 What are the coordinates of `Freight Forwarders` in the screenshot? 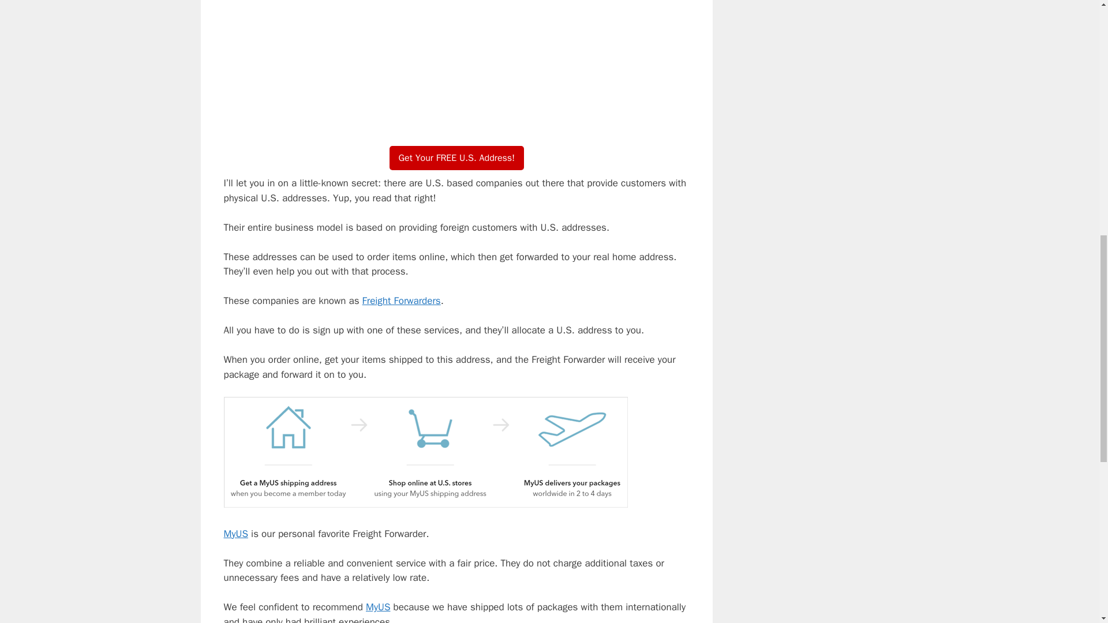 It's located at (402, 301).